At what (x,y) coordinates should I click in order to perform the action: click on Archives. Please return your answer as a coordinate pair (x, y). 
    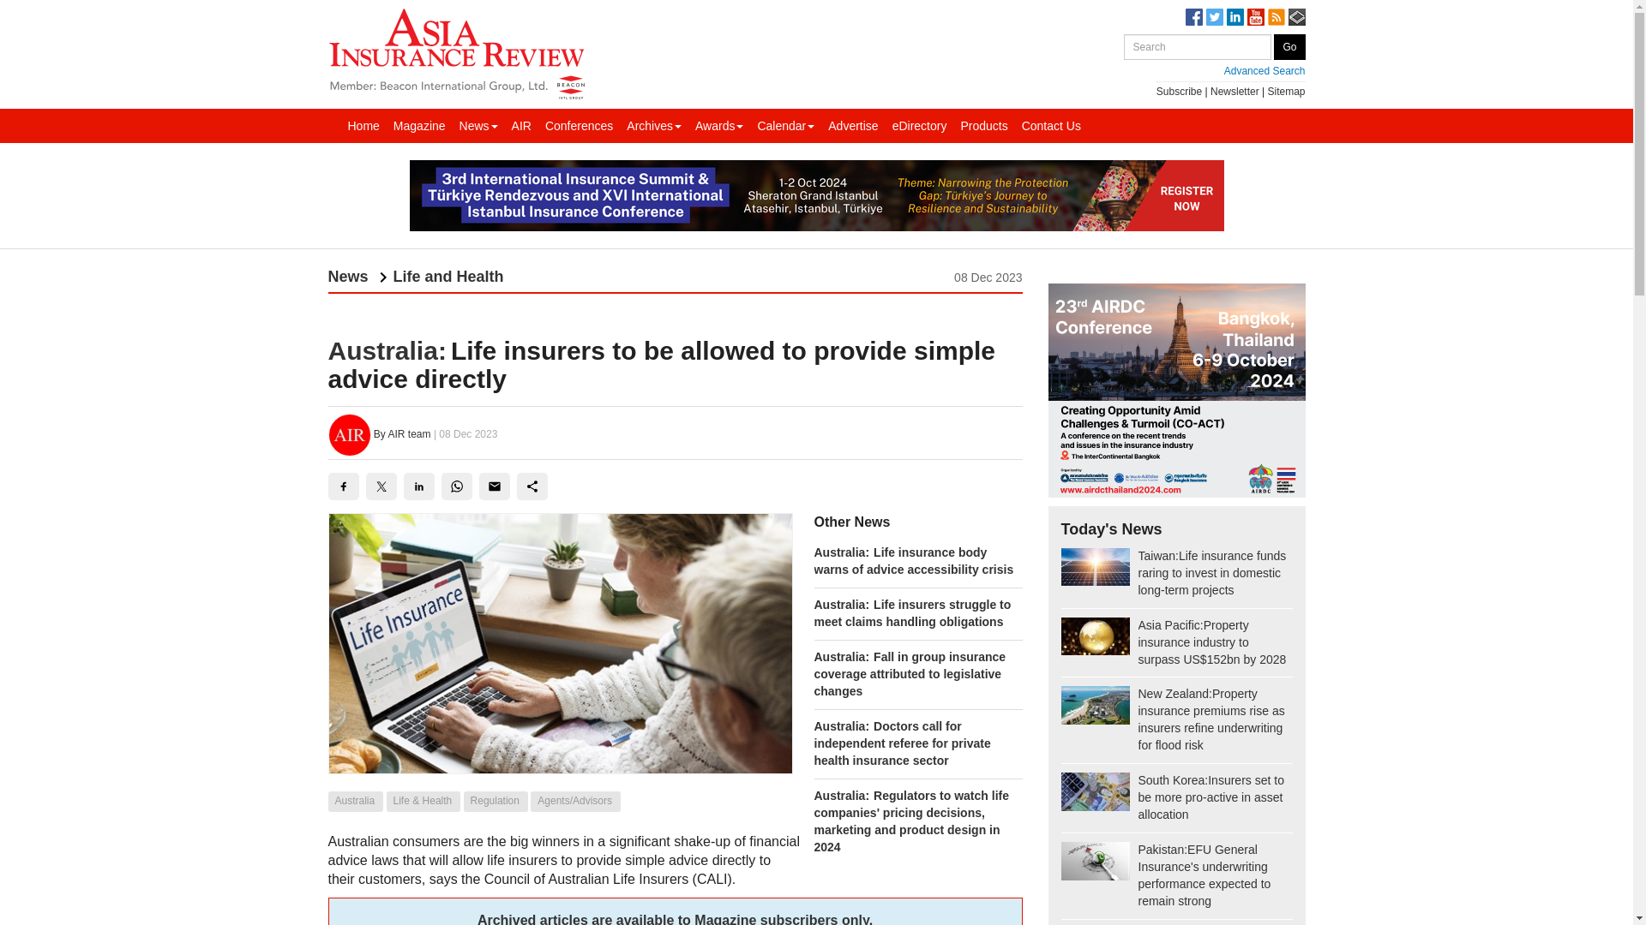
    Looking at the image, I should click on (653, 126).